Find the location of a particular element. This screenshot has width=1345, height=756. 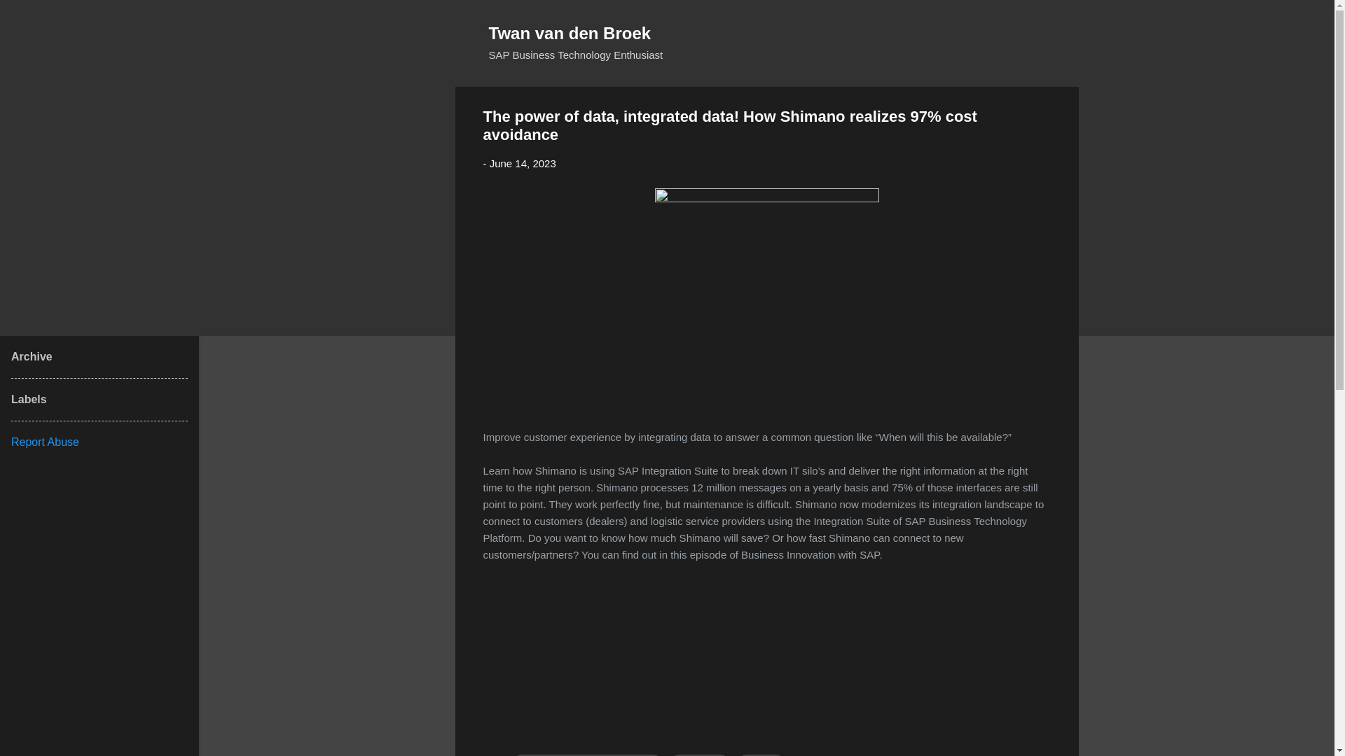

Search is located at coordinates (27, 17).